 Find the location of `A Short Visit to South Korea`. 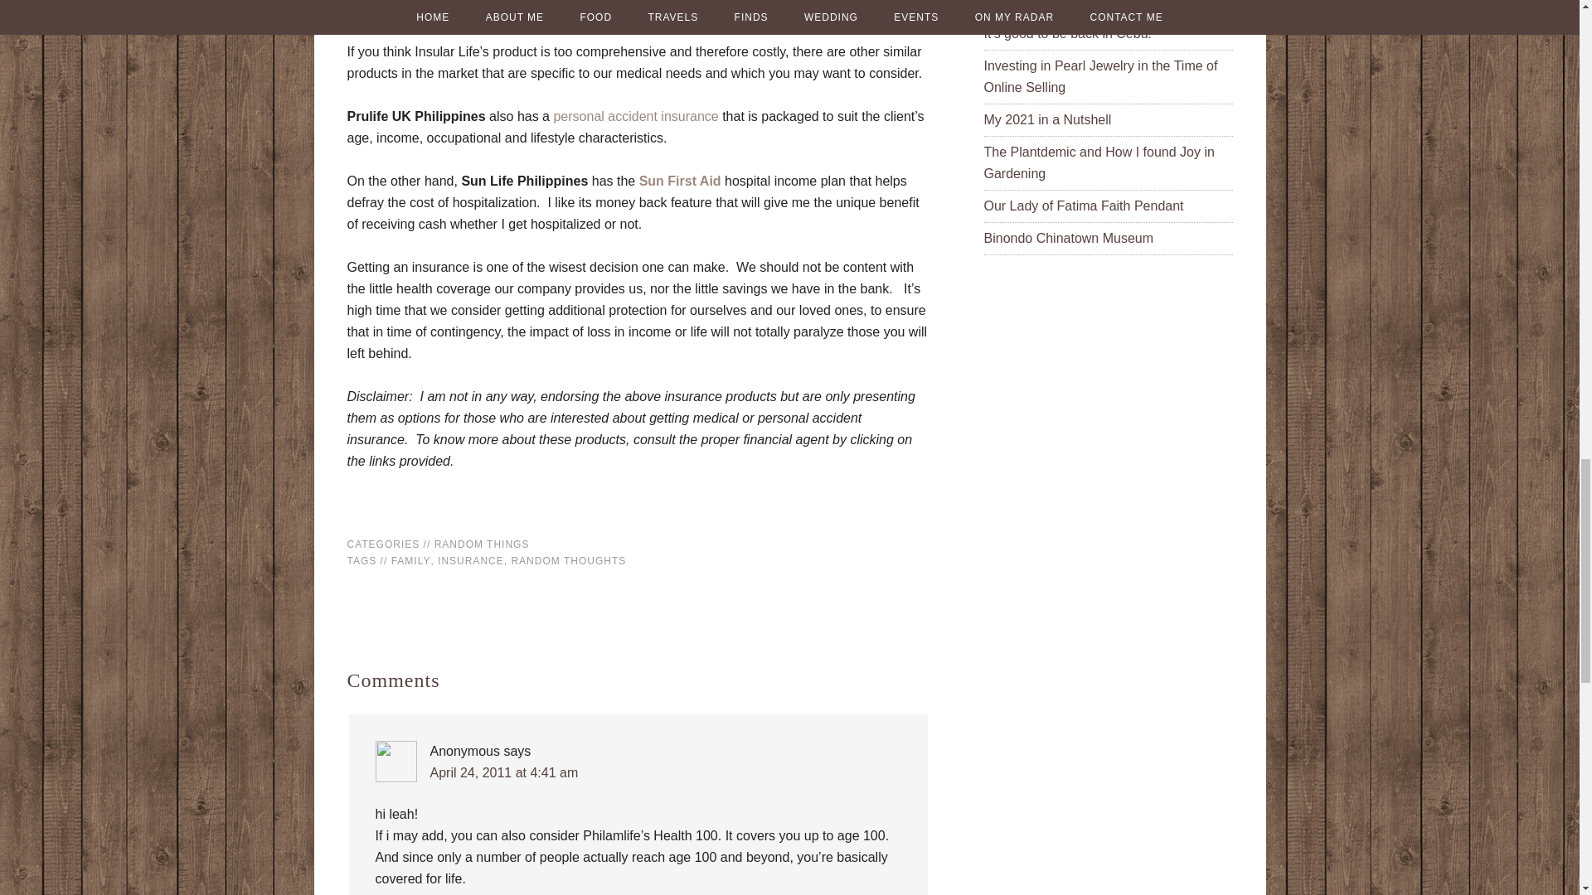

A Short Visit to South Korea is located at coordinates (1065, 3).